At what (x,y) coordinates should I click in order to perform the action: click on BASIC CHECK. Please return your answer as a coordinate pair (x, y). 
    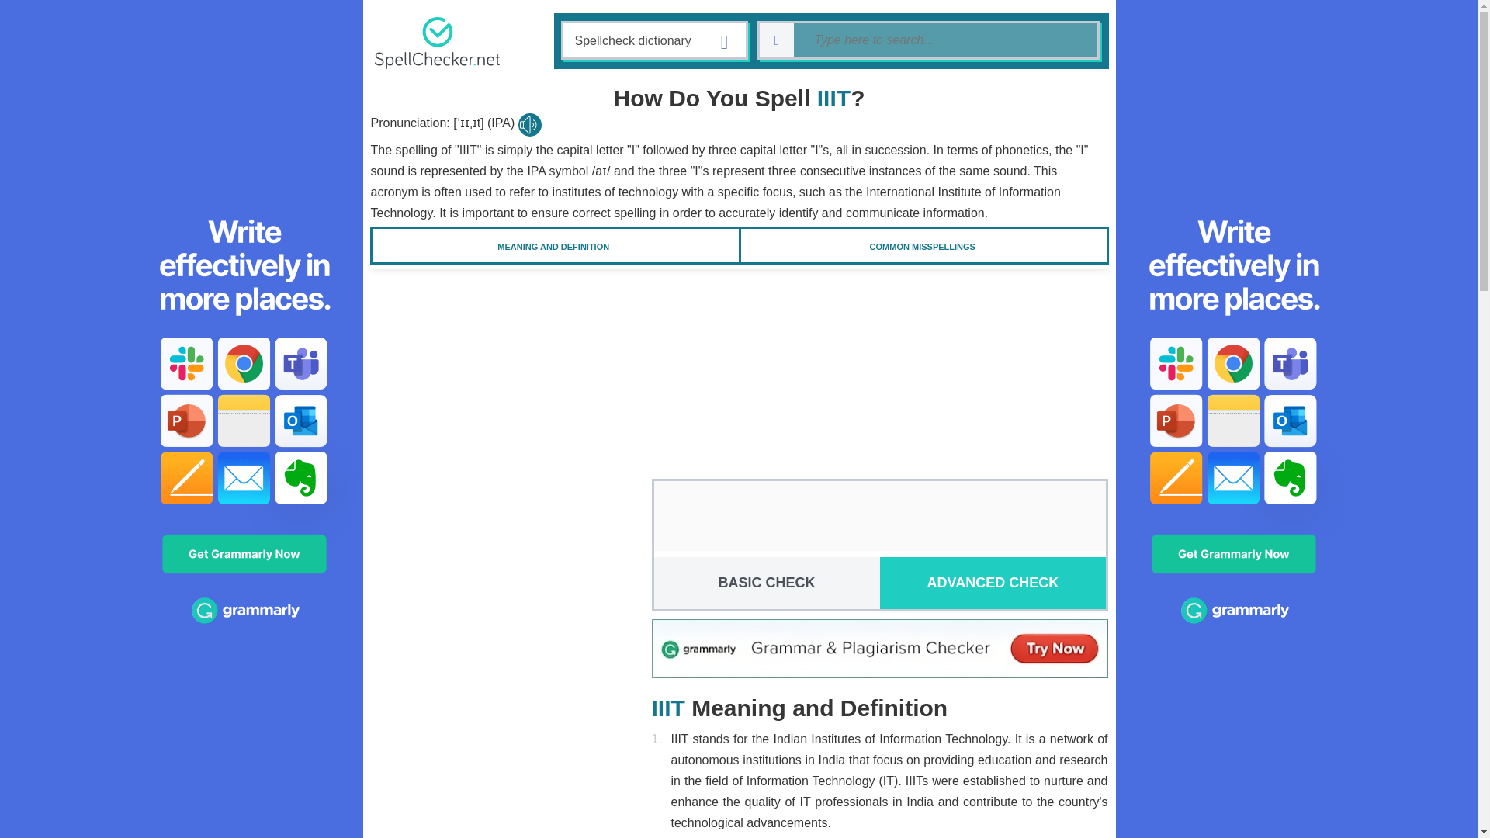
    Looking at the image, I should click on (766, 583).